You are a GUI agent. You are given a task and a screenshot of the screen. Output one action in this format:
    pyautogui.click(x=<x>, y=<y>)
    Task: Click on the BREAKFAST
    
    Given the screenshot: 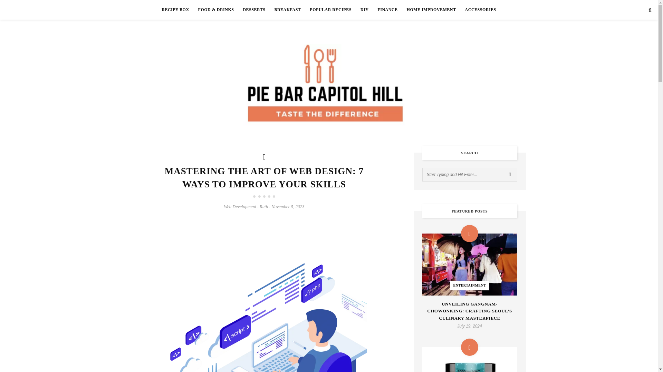 What is the action you would take?
    pyautogui.click(x=287, y=10)
    